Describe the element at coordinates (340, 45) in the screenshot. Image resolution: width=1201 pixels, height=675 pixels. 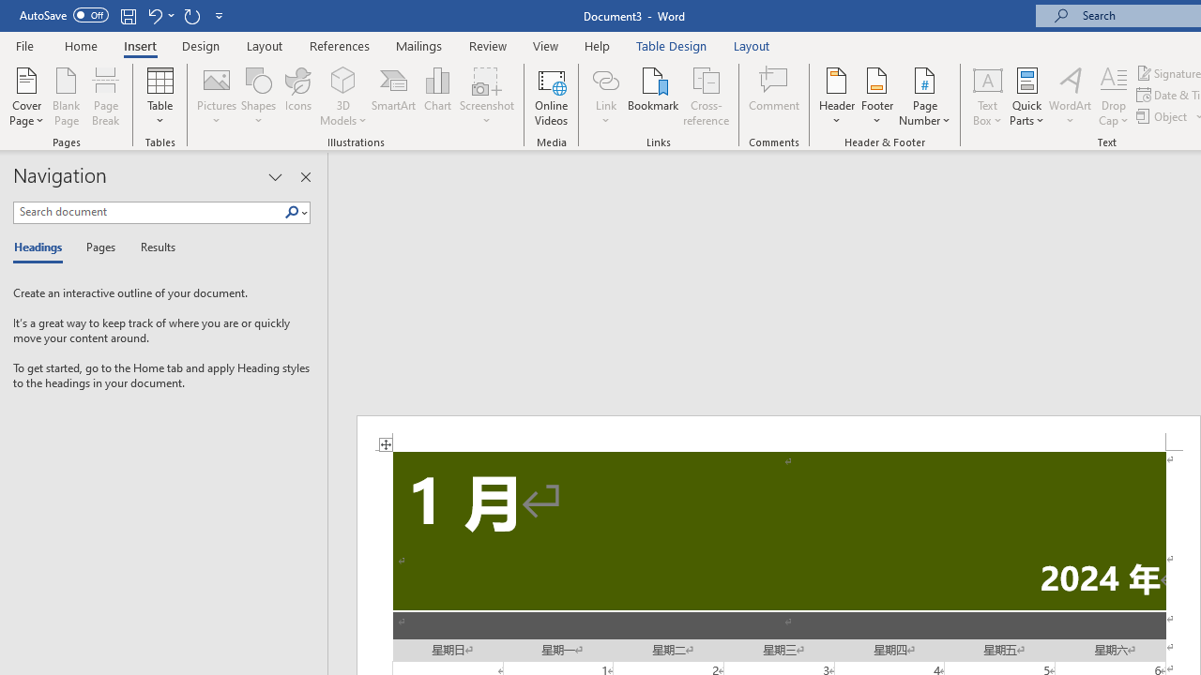
I see `References` at that location.